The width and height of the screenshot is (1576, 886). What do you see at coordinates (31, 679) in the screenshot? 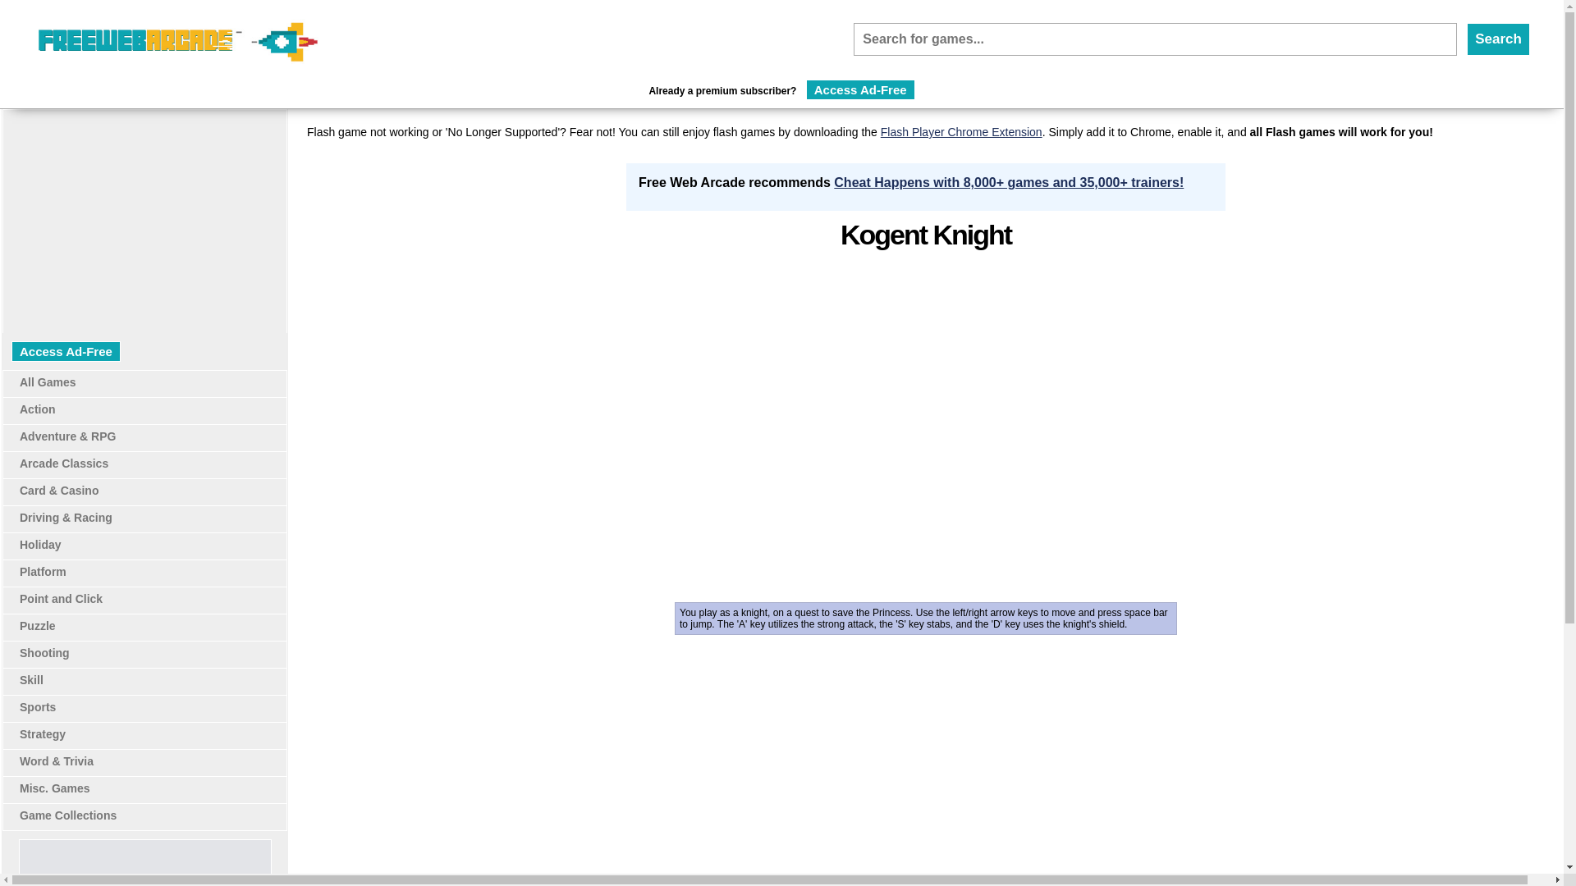
I see `Skill` at bounding box center [31, 679].